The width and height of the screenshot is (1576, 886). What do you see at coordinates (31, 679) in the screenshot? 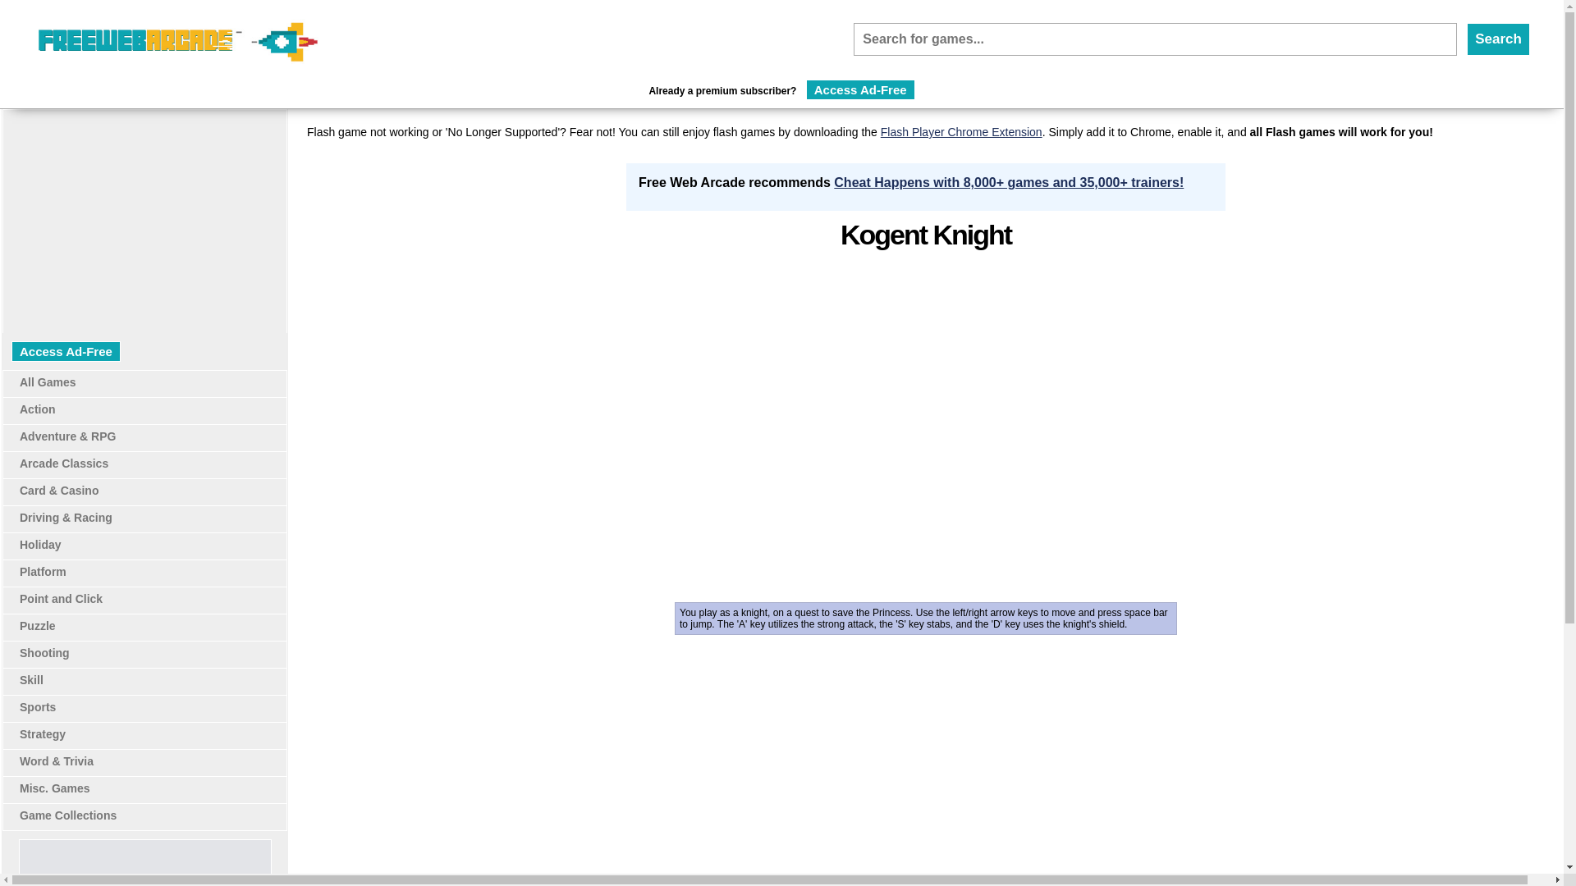
I see `Skill` at bounding box center [31, 679].